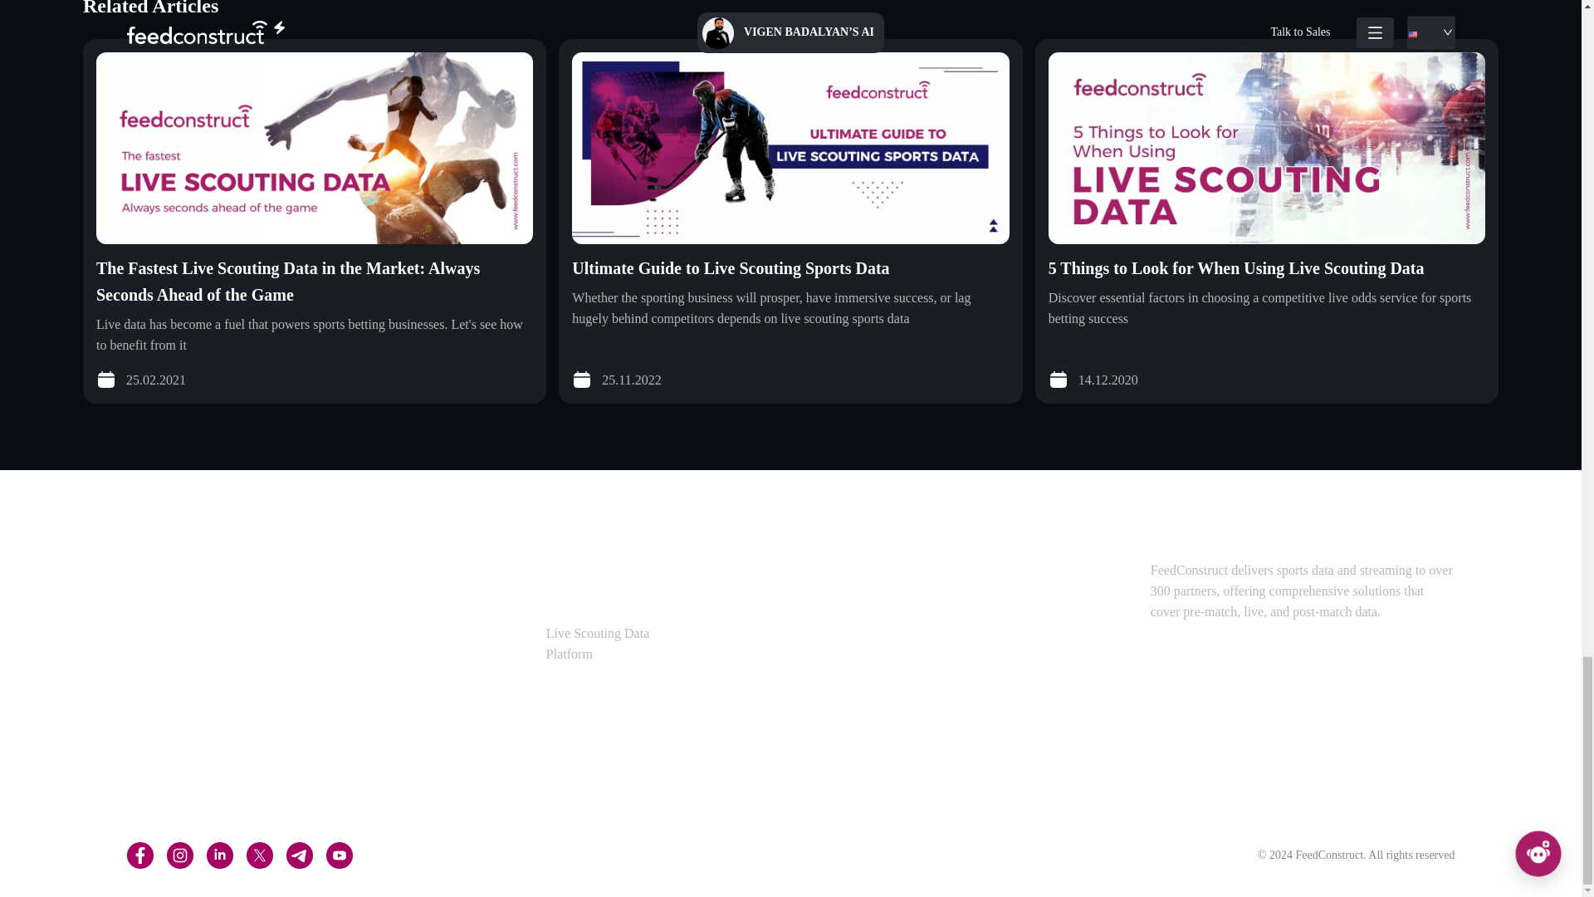  Describe the element at coordinates (189, 669) in the screenshot. I see `Live Video Streaming` at that location.